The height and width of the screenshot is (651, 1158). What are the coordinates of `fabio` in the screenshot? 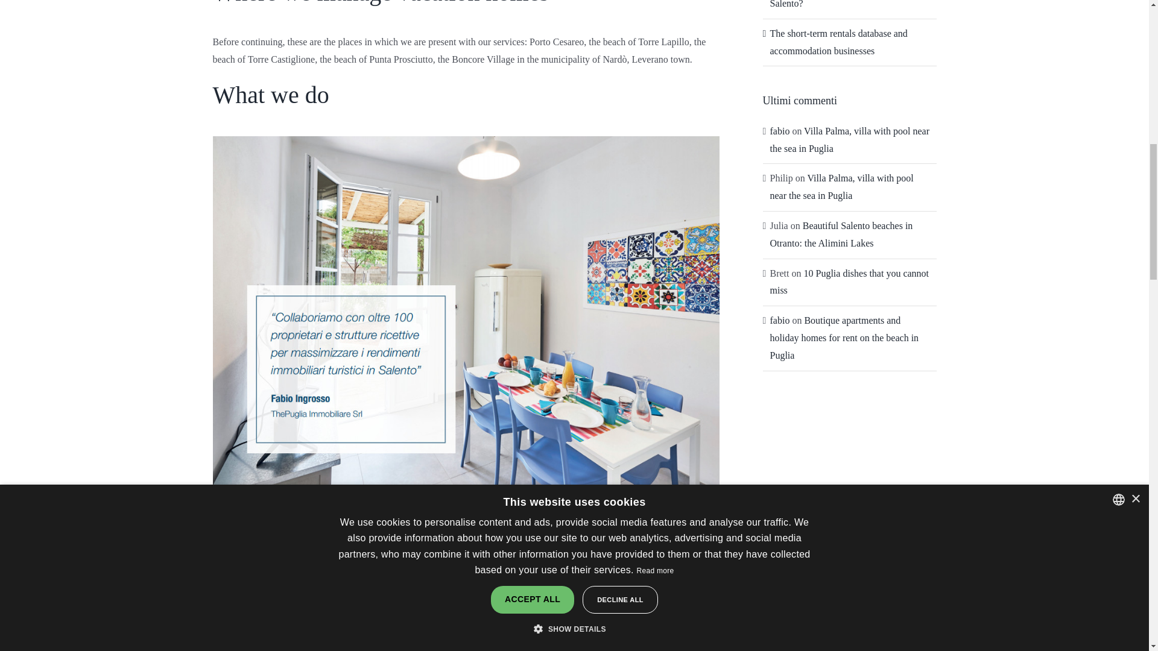 It's located at (779, 320).